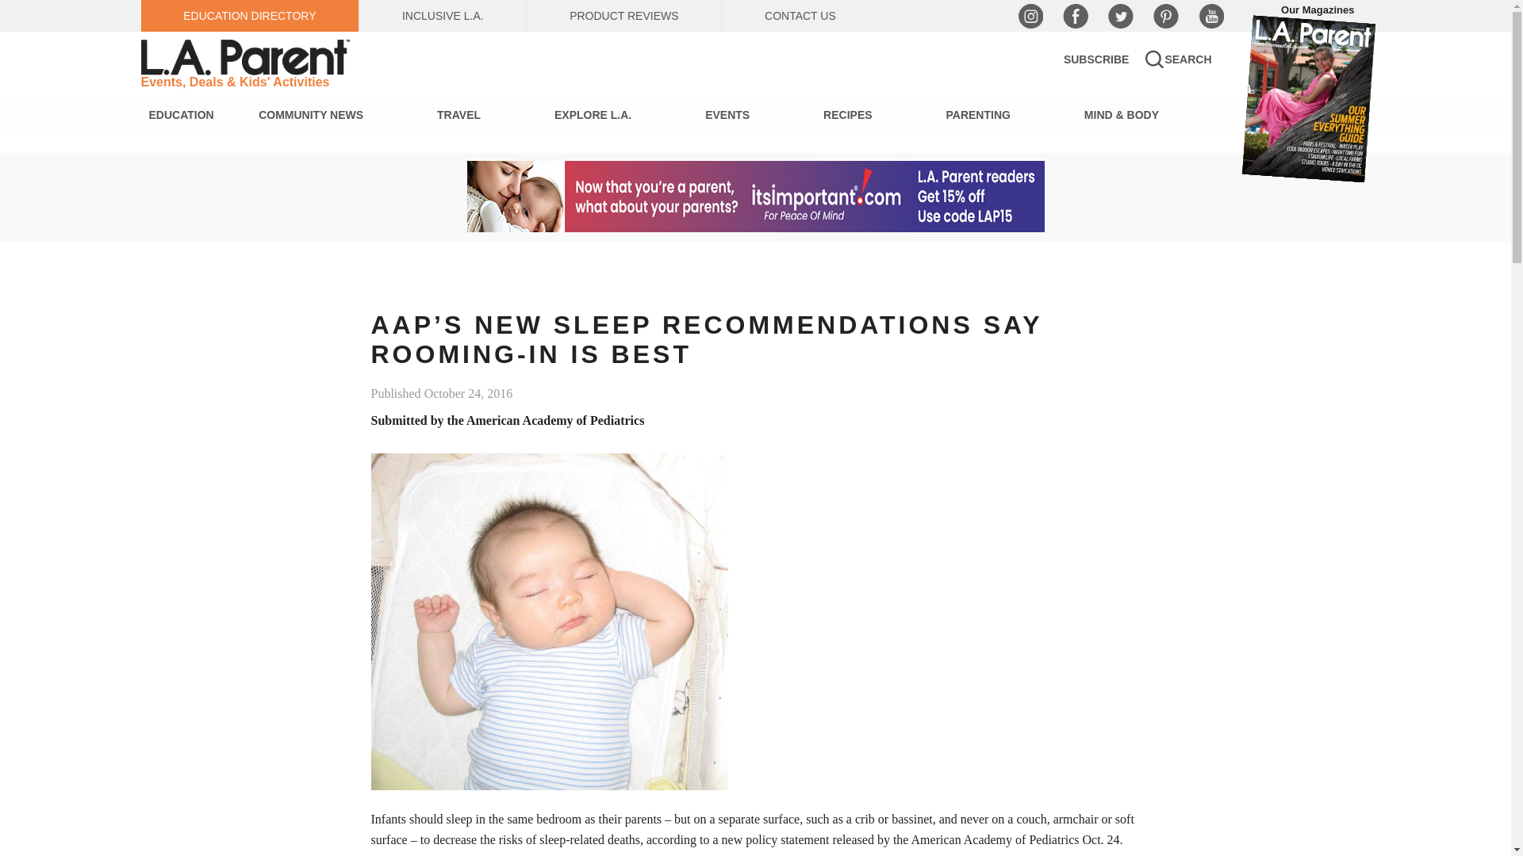 The width and height of the screenshot is (1523, 856). Describe the element at coordinates (1120, 16) in the screenshot. I see `Twitter` at that location.